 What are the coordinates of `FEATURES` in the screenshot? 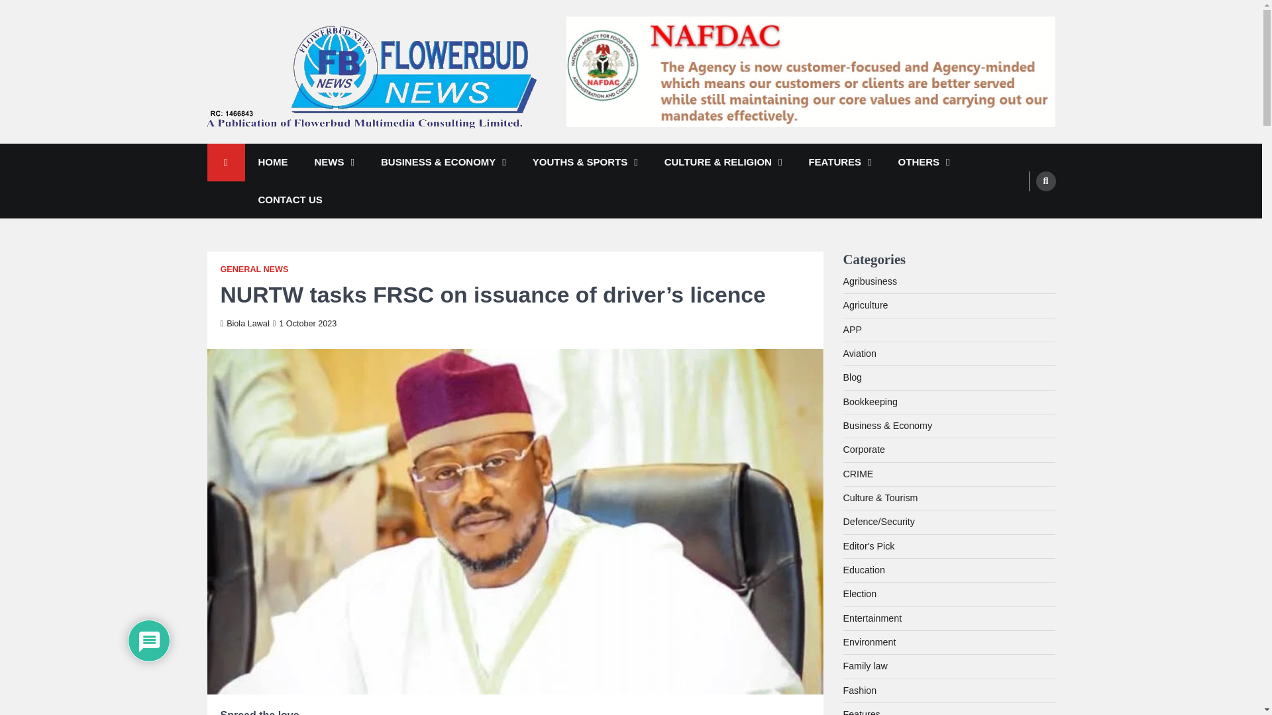 It's located at (839, 163).